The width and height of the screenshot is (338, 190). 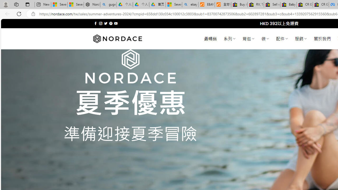 I want to click on Follow on Facebook, so click(x=96, y=23).